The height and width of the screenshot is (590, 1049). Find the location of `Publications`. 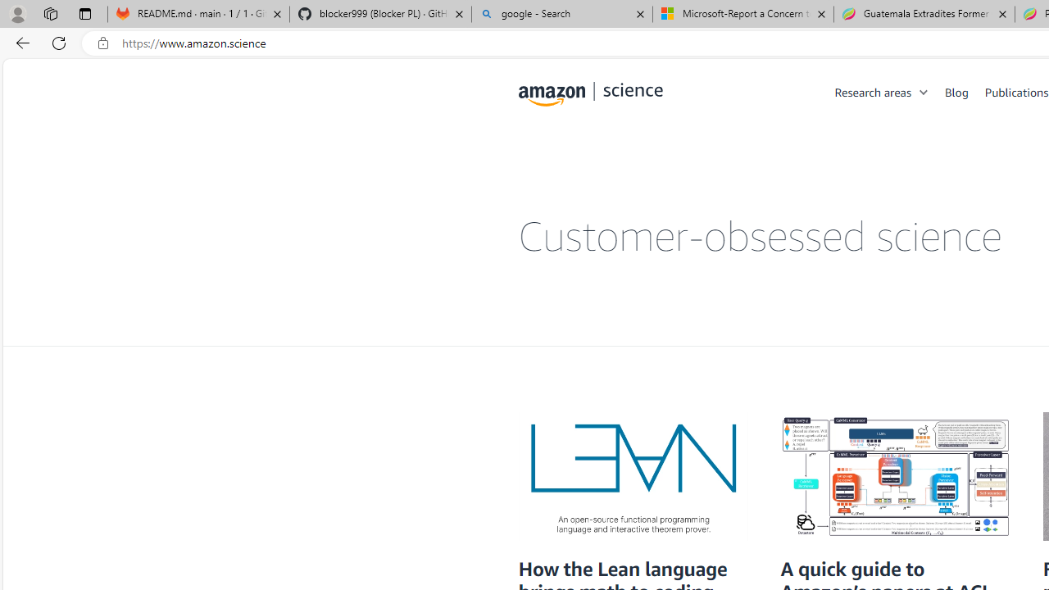

Publications is located at coordinates (1016, 92).